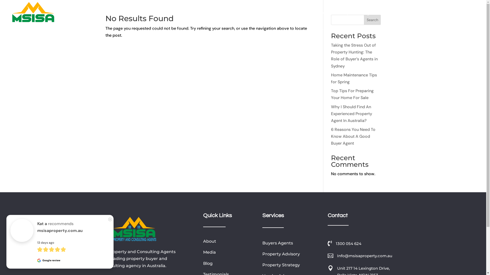 This screenshot has height=275, width=490. Describe the element at coordinates (373, 20) in the screenshot. I see `Search` at that location.